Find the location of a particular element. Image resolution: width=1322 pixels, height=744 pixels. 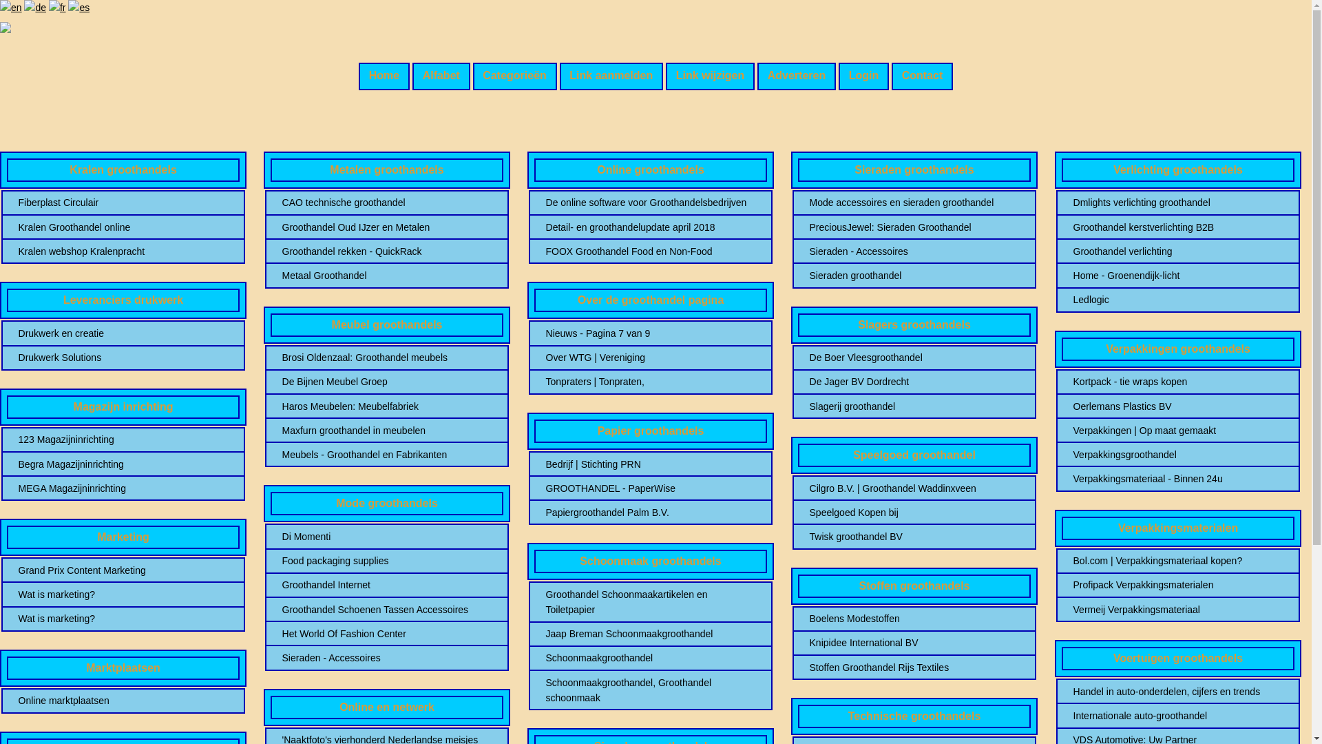

Wat is marketing? is located at coordinates (124, 595).